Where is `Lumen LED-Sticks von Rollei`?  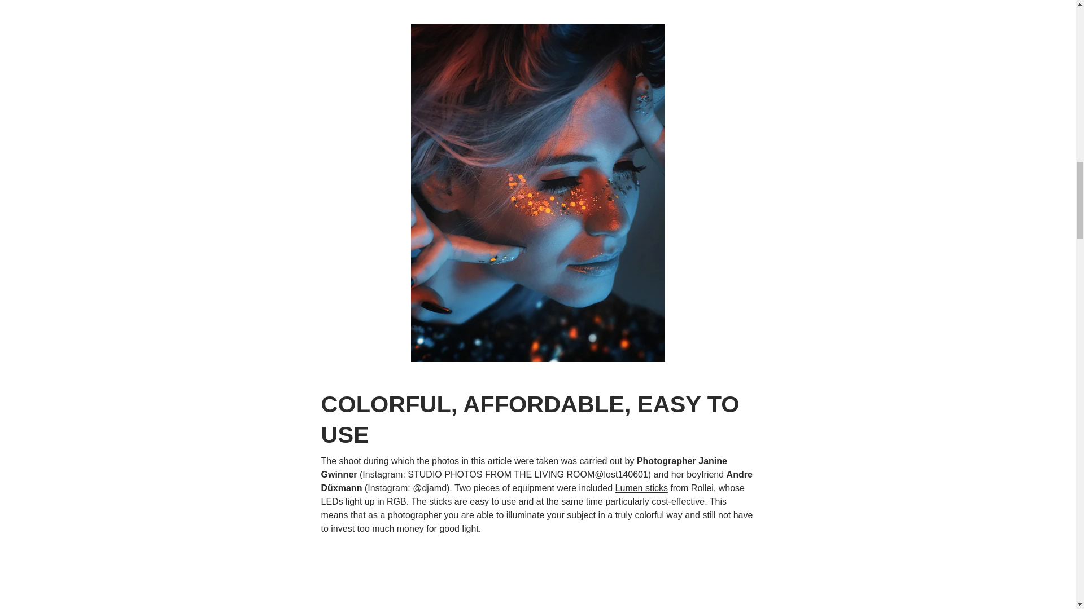
Lumen LED-Sticks von Rollei is located at coordinates (641, 488).